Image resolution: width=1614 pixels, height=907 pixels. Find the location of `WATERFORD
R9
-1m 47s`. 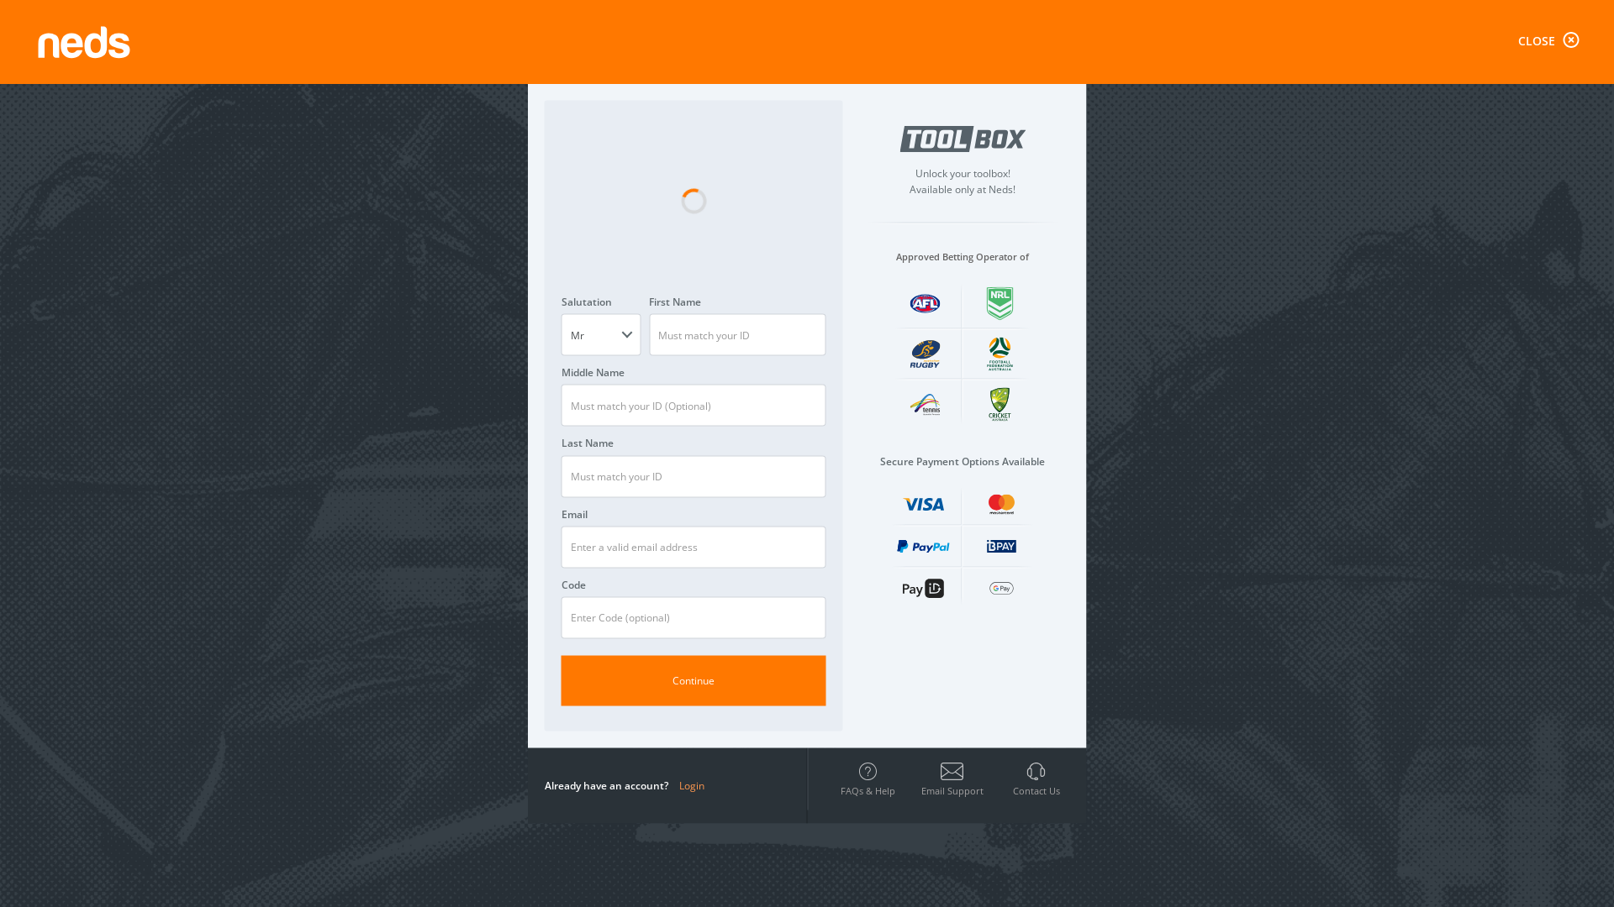

WATERFORD
R9
-1m 47s is located at coordinates (1147, 232).